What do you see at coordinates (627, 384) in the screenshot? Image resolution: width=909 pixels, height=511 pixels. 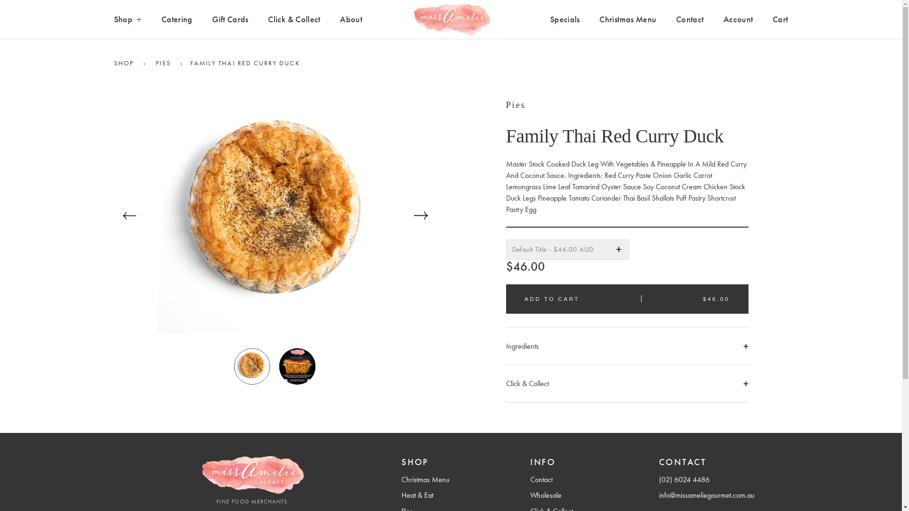 I see `Click & Collect` at bounding box center [627, 384].